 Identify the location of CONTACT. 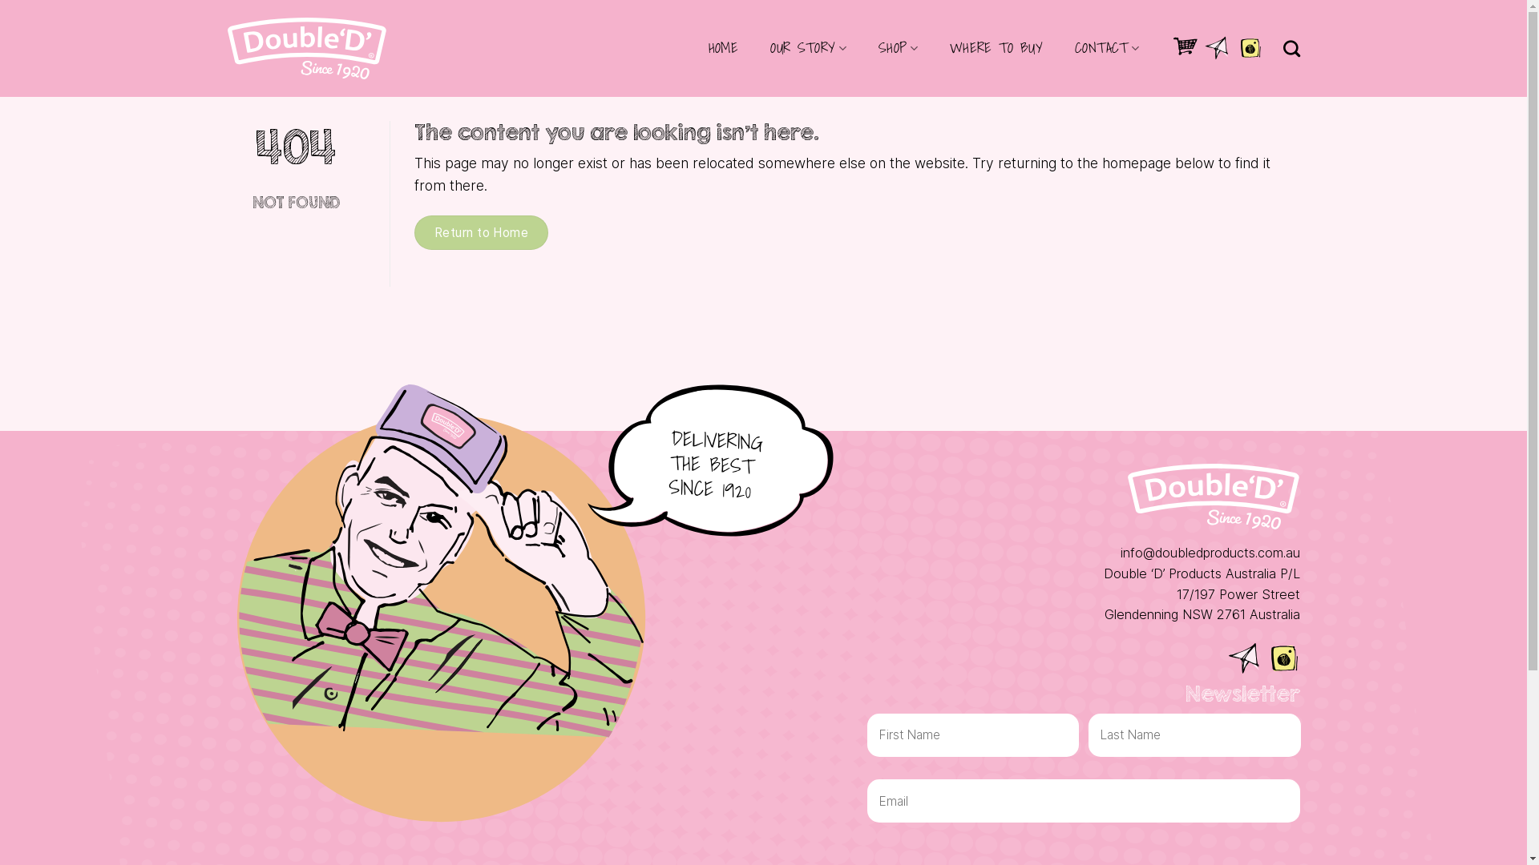
(1107, 48).